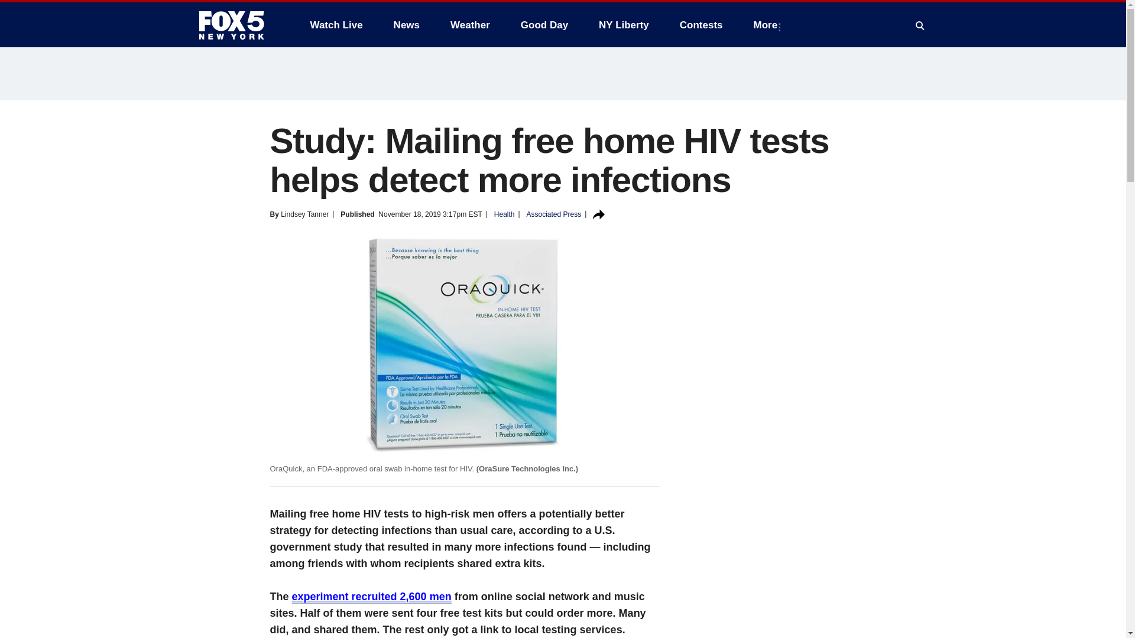 This screenshot has height=638, width=1135. I want to click on Watch Live, so click(336, 25).